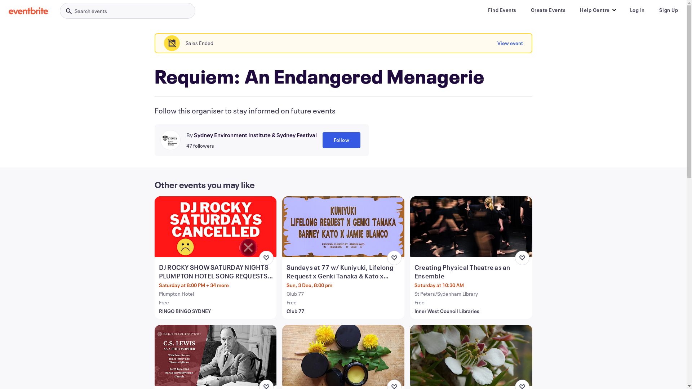 The width and height of the screenshot is (692, 389). Describe the element at coordinates (341, 140) in the screenshot. I see `Follow` at that location.